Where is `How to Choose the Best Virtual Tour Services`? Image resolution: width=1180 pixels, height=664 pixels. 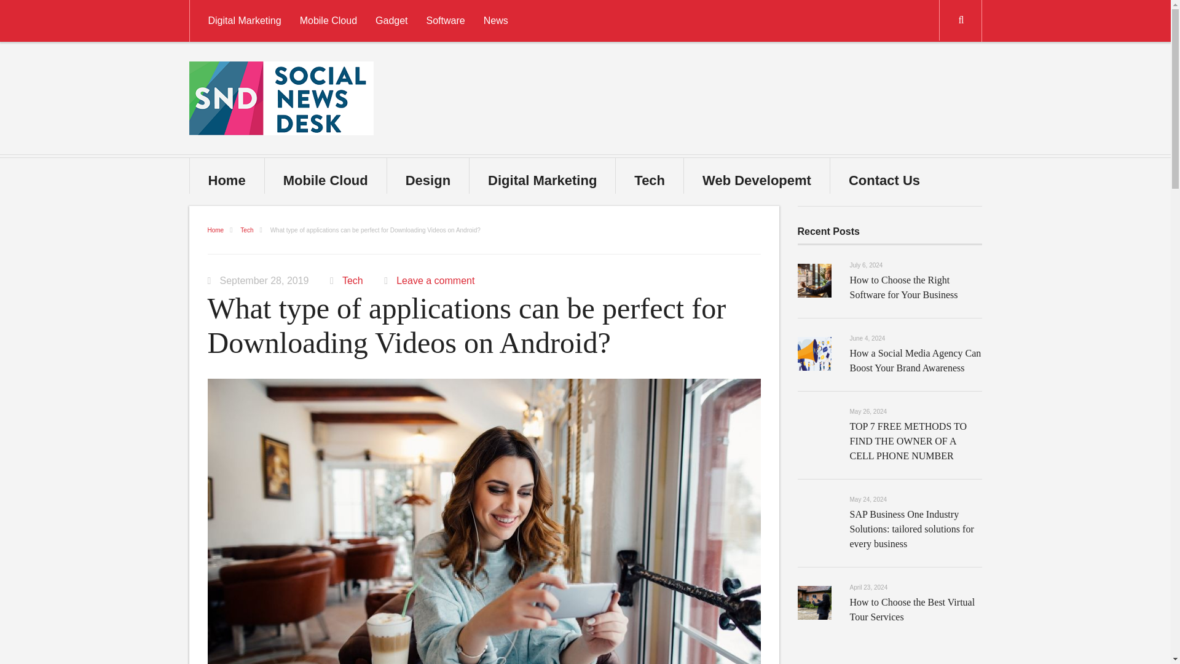
How to Choose the Best Virtual Tour Services is located at coordinates (912, 609).